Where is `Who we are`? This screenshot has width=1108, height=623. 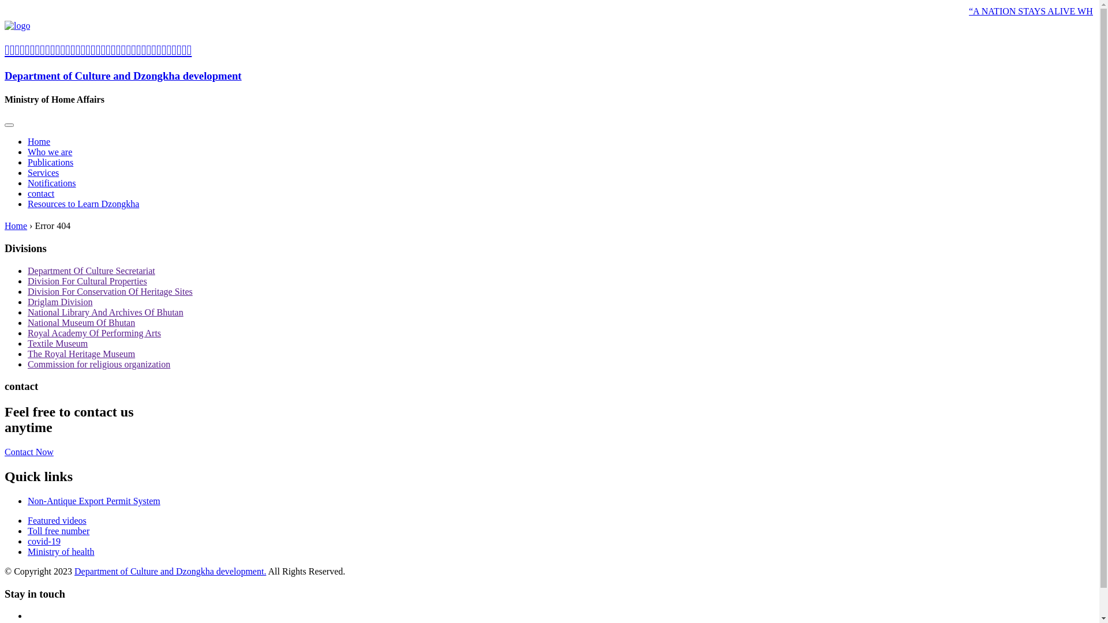
Who we are is located at coordinates (50, 152).